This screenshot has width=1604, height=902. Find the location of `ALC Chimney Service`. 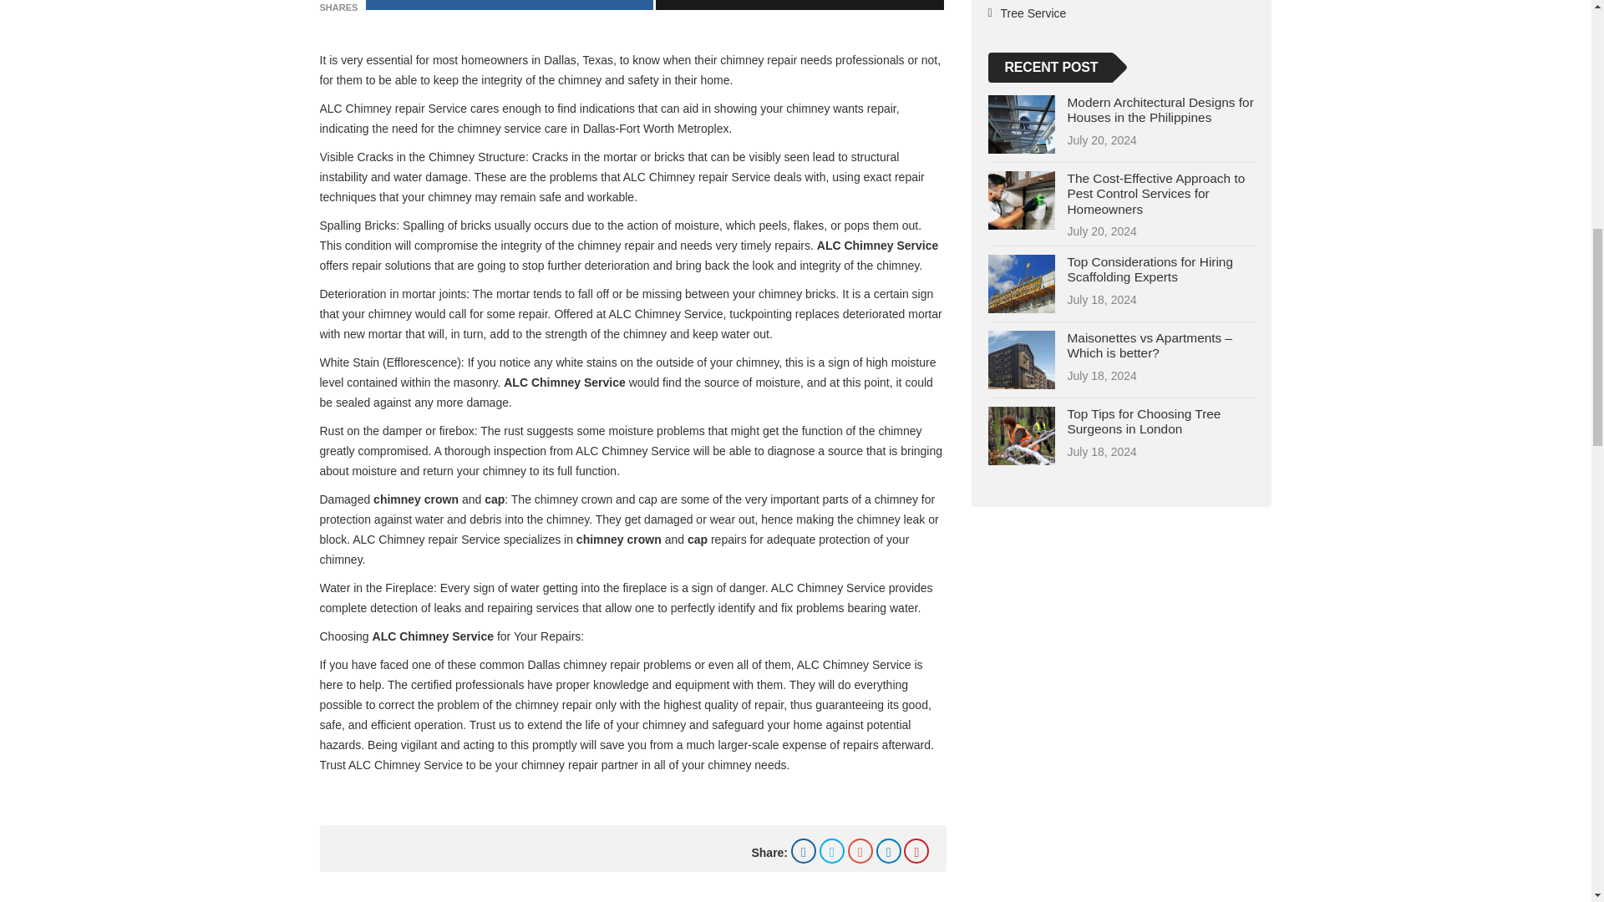

ALC Chimney Service is located at coordinates (433, 636).